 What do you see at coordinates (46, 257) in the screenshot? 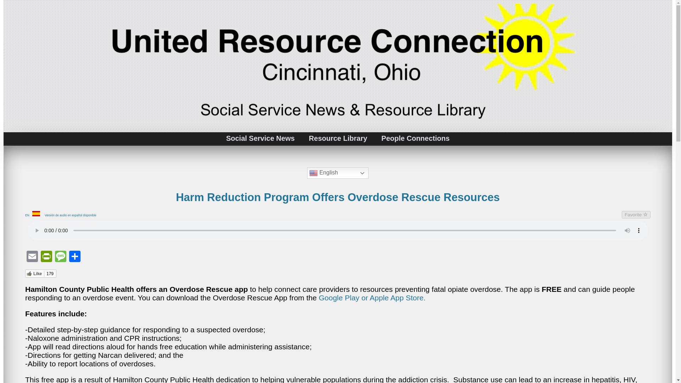
I see `PrintFriendly` at bounding box center [46, 257].